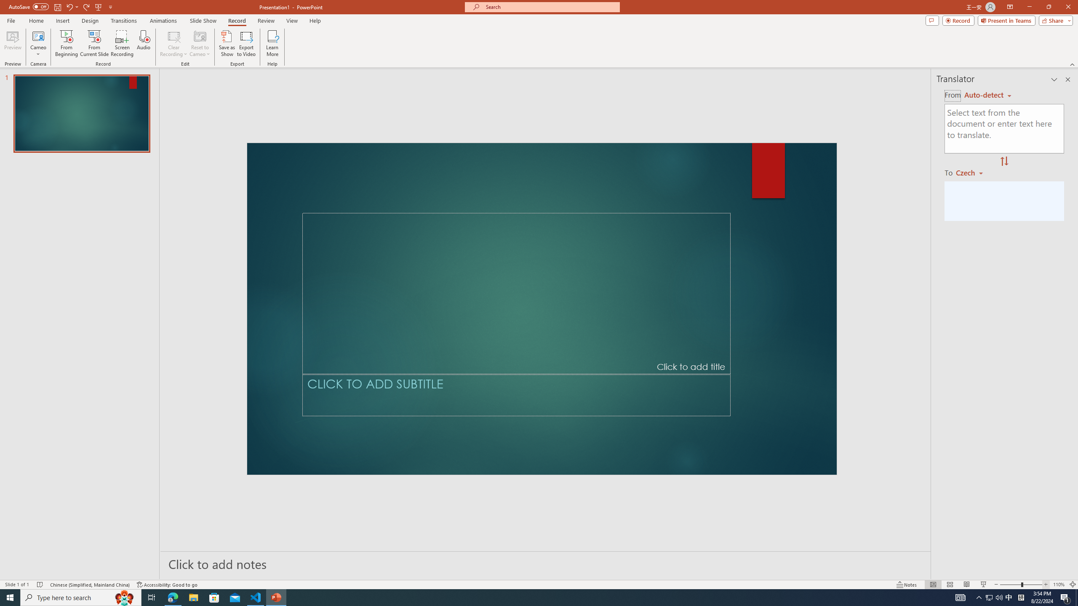 The image size is (1078, 606). Describe the element at coordinates (1062, 561) in the screenshot. I see `Column right` at that location.